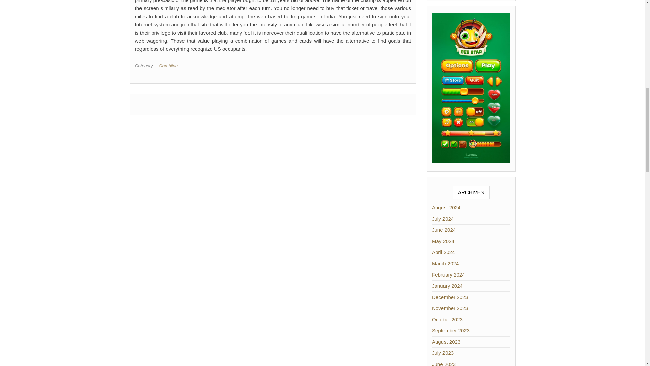 The image size is (650, 366). I want to click on January 2024, so click(448, 286).